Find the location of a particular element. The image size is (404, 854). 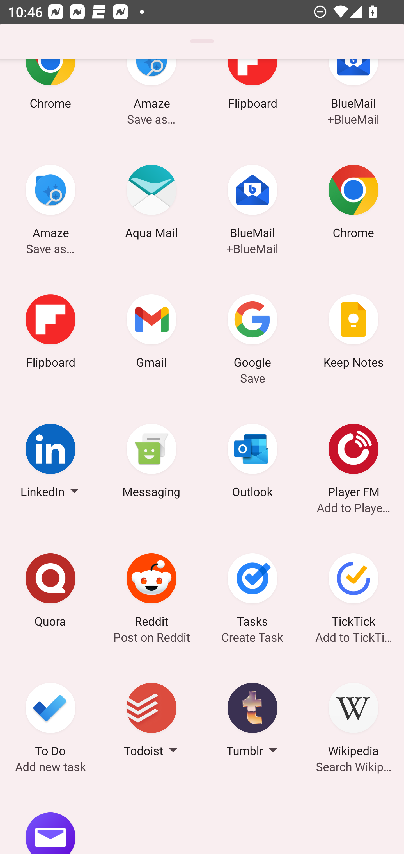

Google Save is located at coordinates (252, 333).